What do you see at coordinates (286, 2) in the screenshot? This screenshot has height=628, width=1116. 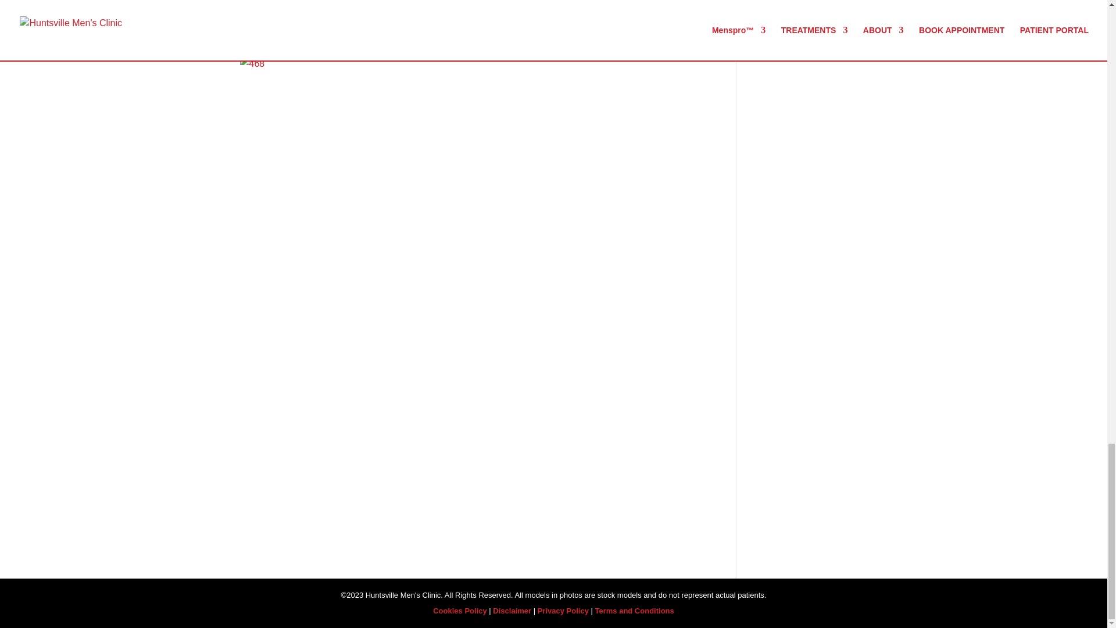 I see `Home Page` at bounding box center [286, 2].